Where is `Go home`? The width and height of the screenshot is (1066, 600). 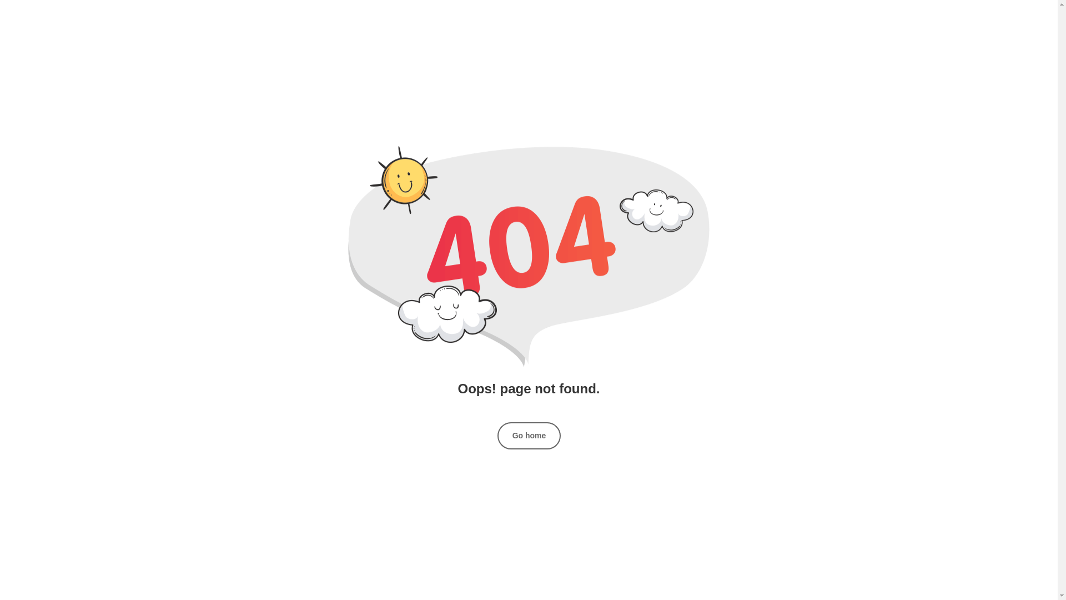 Go home is located at coordinates (530, 436).